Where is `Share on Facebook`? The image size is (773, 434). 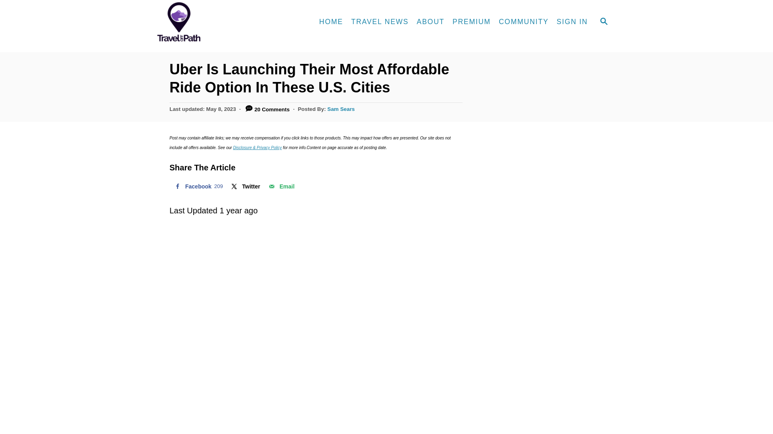
Share on Facebook is located at coordinates (198, 186).